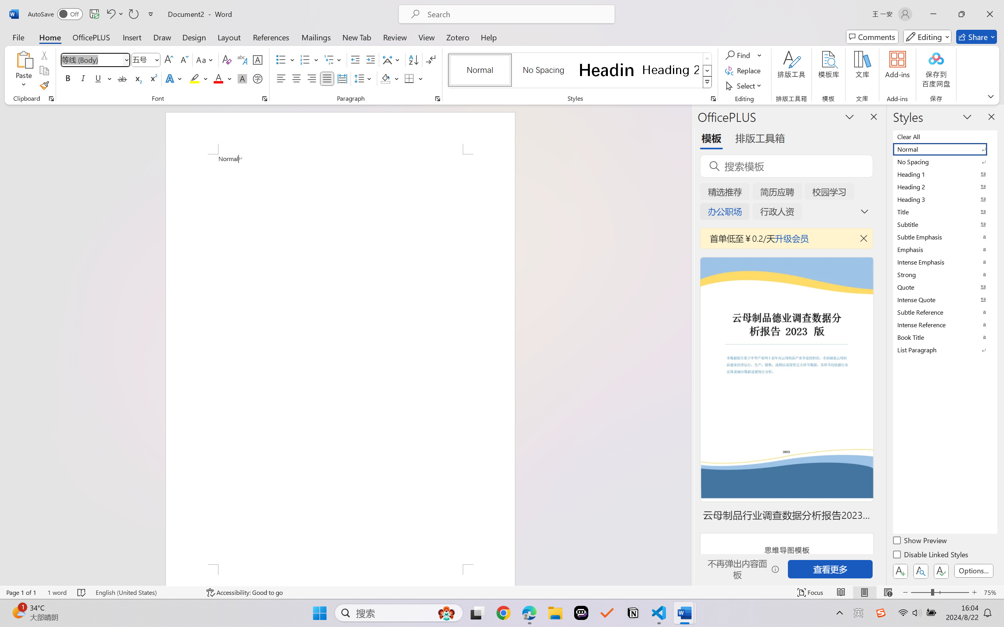 The width and height of the screenshot is (1004, 627). I want to click on Emphasis, so click(944, 249).